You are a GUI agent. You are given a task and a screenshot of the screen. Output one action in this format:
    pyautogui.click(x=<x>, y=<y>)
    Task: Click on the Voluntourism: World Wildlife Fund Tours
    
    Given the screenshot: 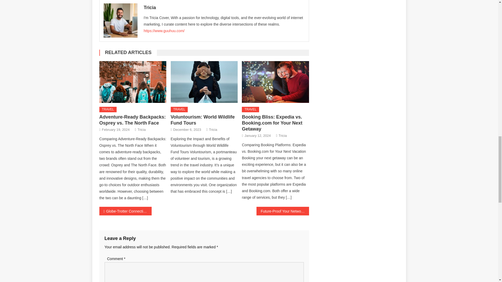 What is the action you would take?
    pyautogui.click(x=203, y=120)
    